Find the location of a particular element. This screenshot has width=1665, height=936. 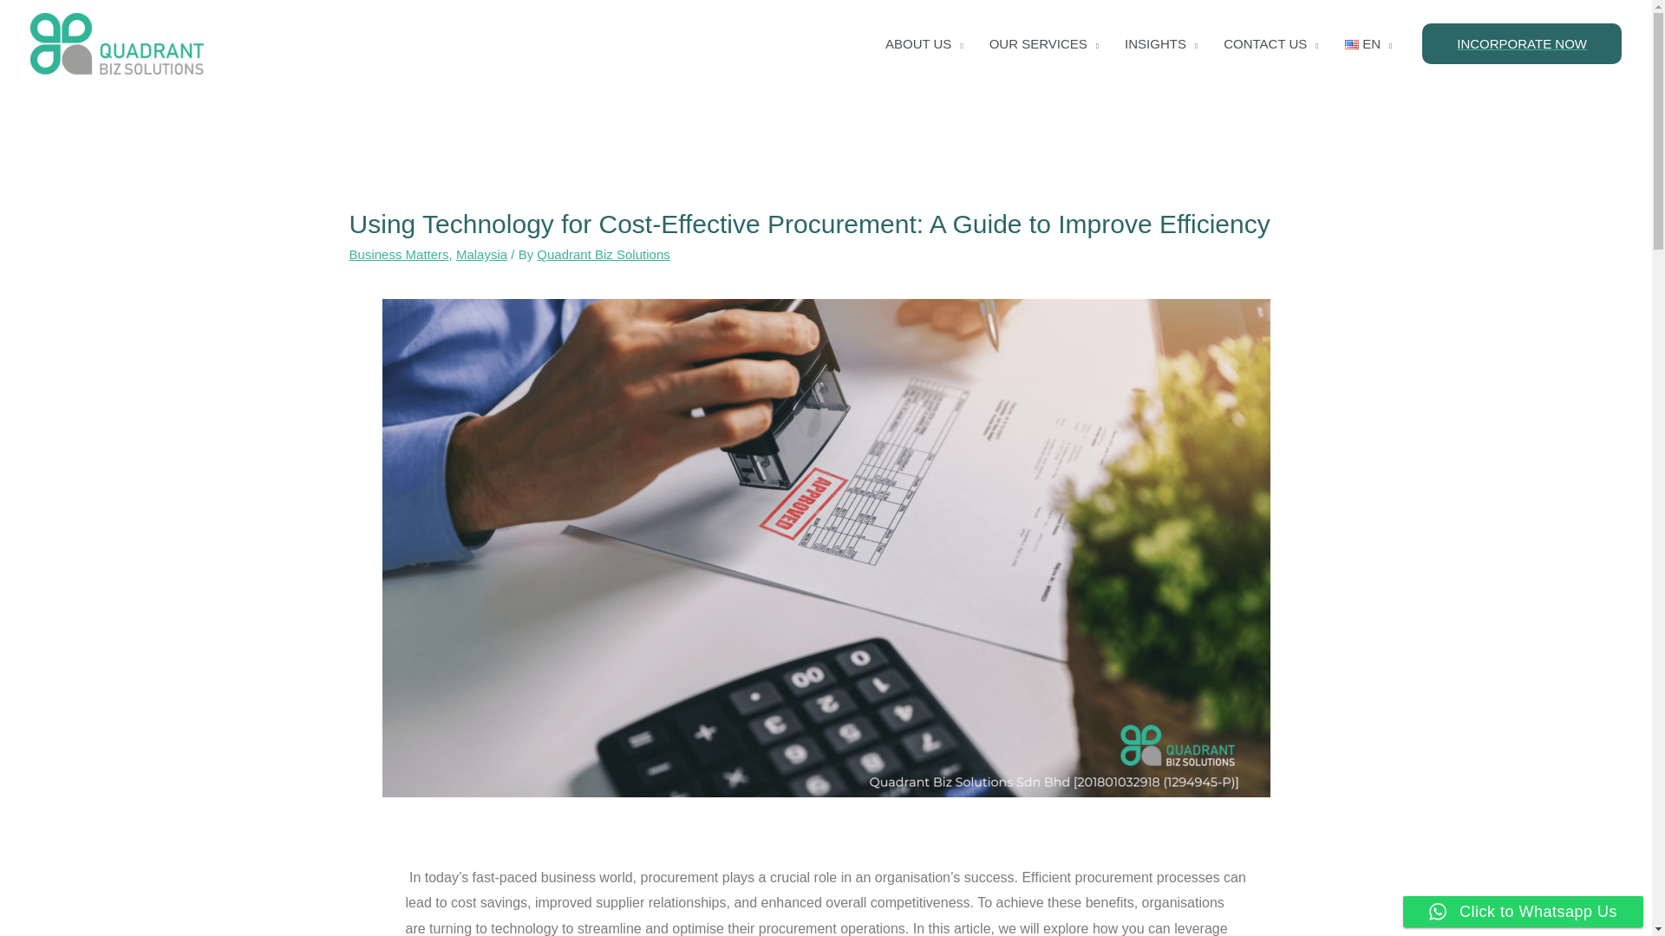

OUR SERVICES is located at coordinates (1044, 44).